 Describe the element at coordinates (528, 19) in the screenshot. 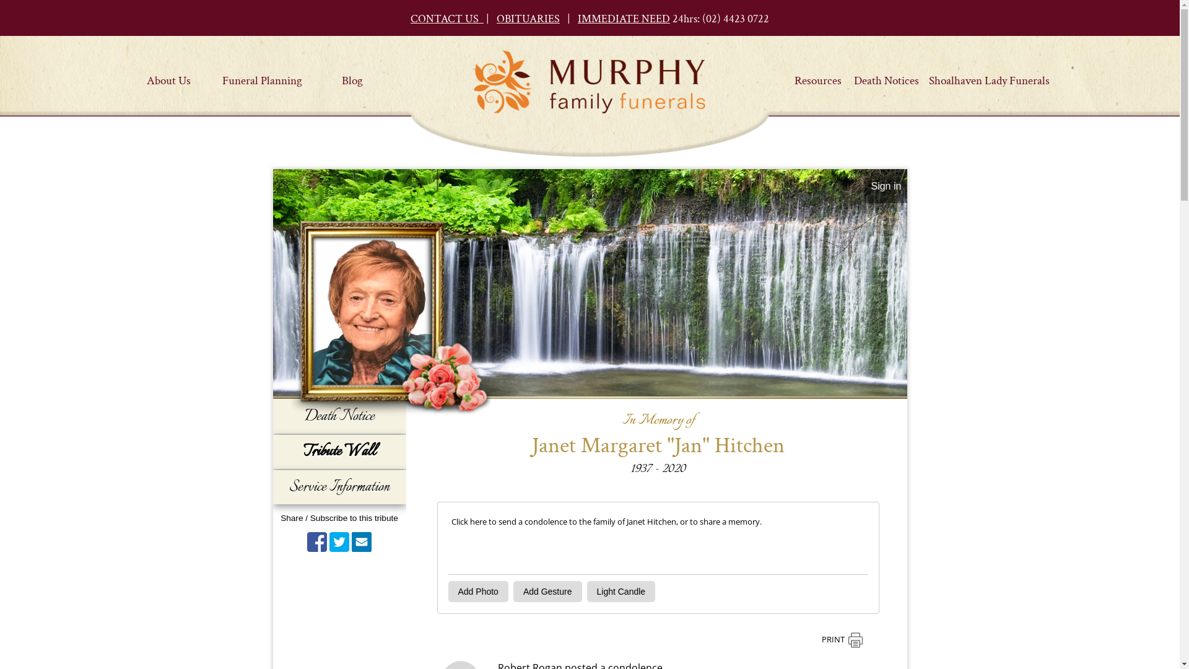

I see `OBITUARIES` at that location.